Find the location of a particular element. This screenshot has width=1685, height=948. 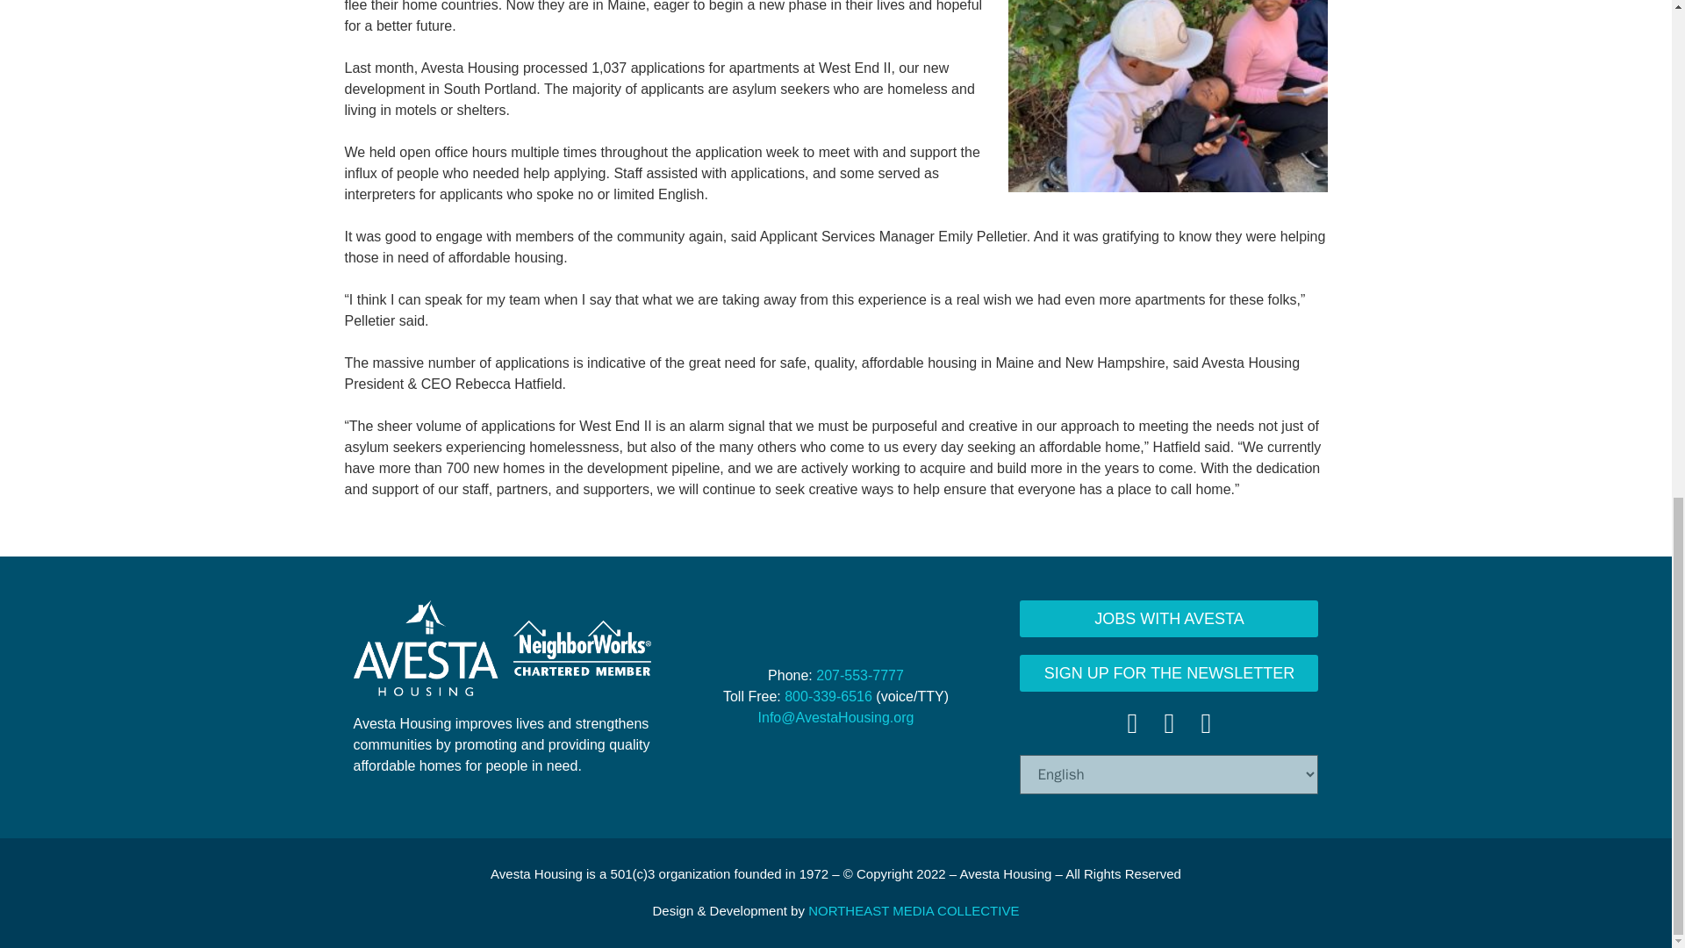

207-553-7777 is located at coordinates (859, 675).